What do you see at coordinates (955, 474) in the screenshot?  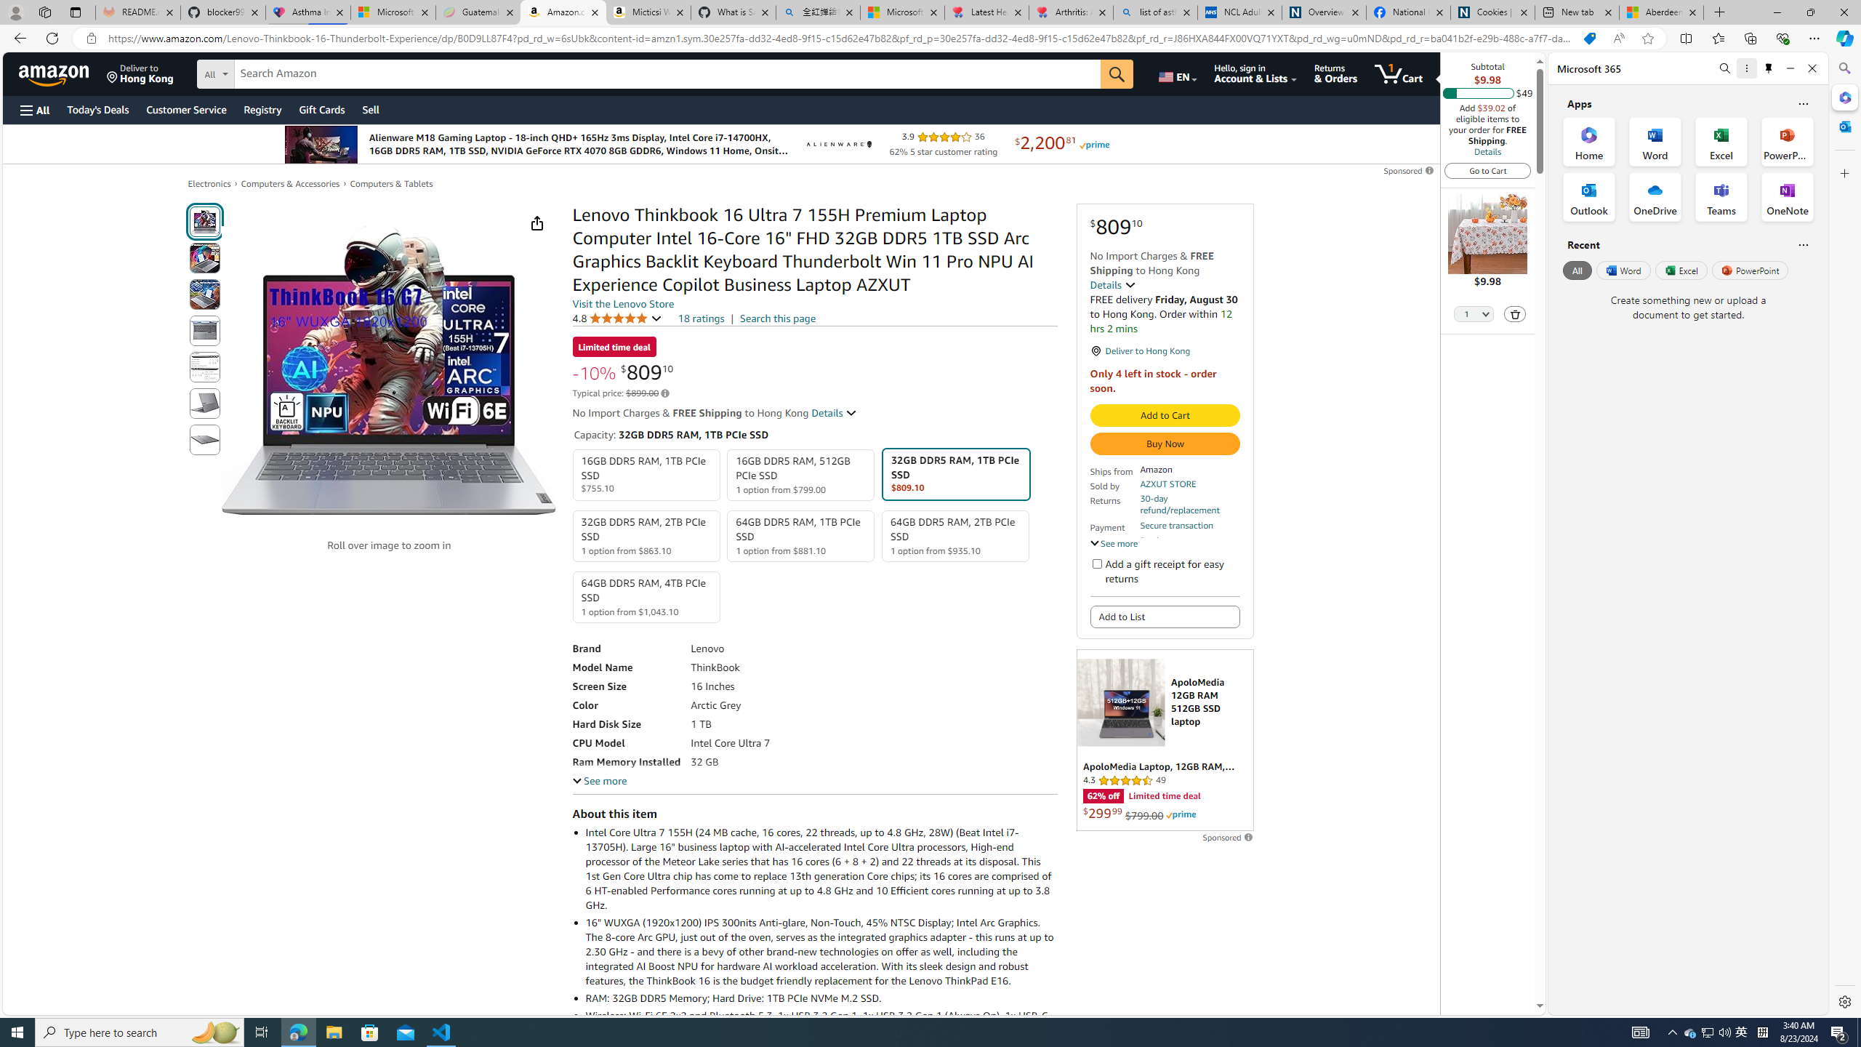 I see `32GB DDR5 RAM, 1TB PCIe SSD $809.10` at bounding box center [955, 474].